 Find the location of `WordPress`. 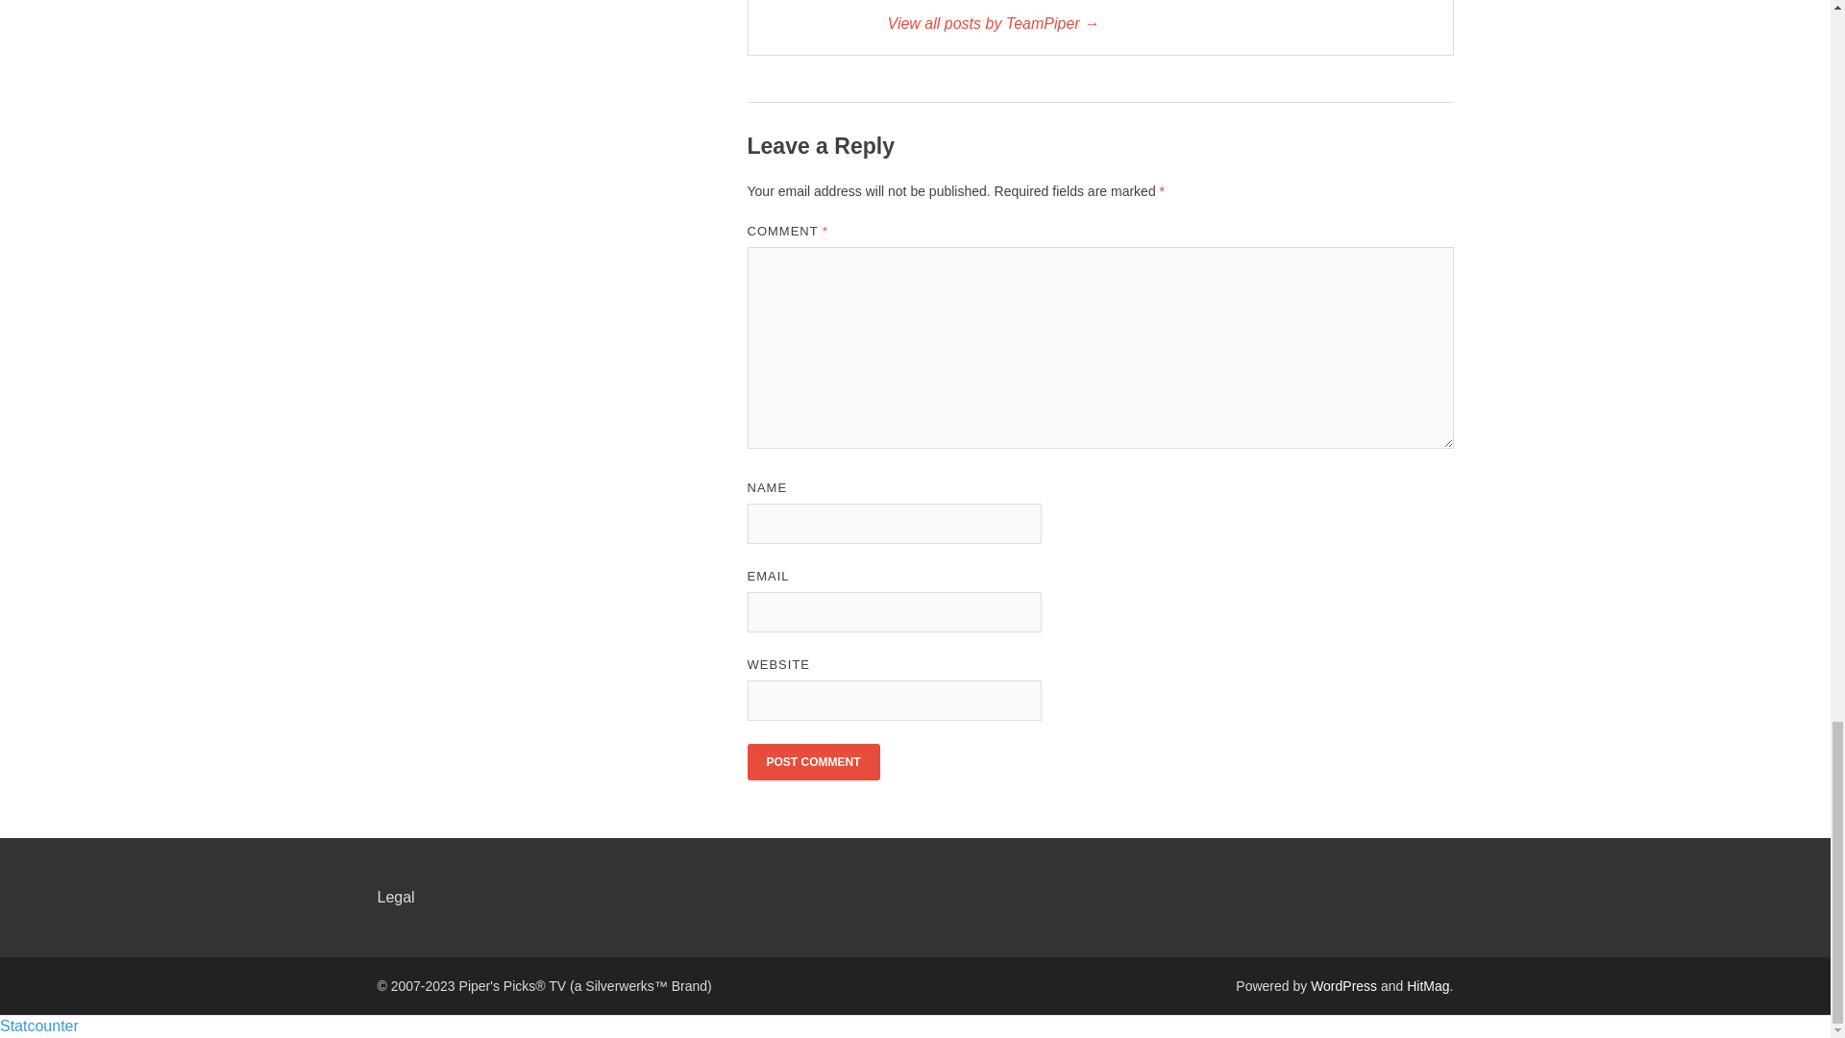

WordPress is located at coordinates (1343, 986).